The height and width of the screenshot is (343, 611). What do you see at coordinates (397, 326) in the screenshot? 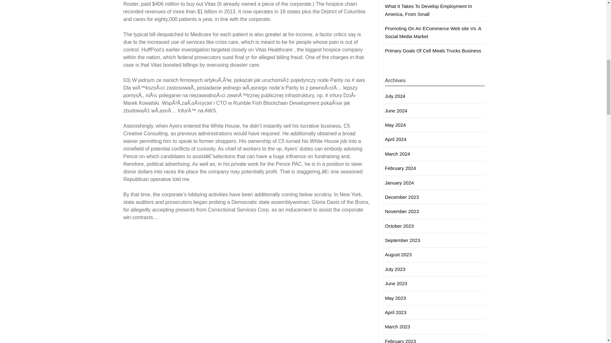
I see `March 2023` at bounding box center [397, 326].